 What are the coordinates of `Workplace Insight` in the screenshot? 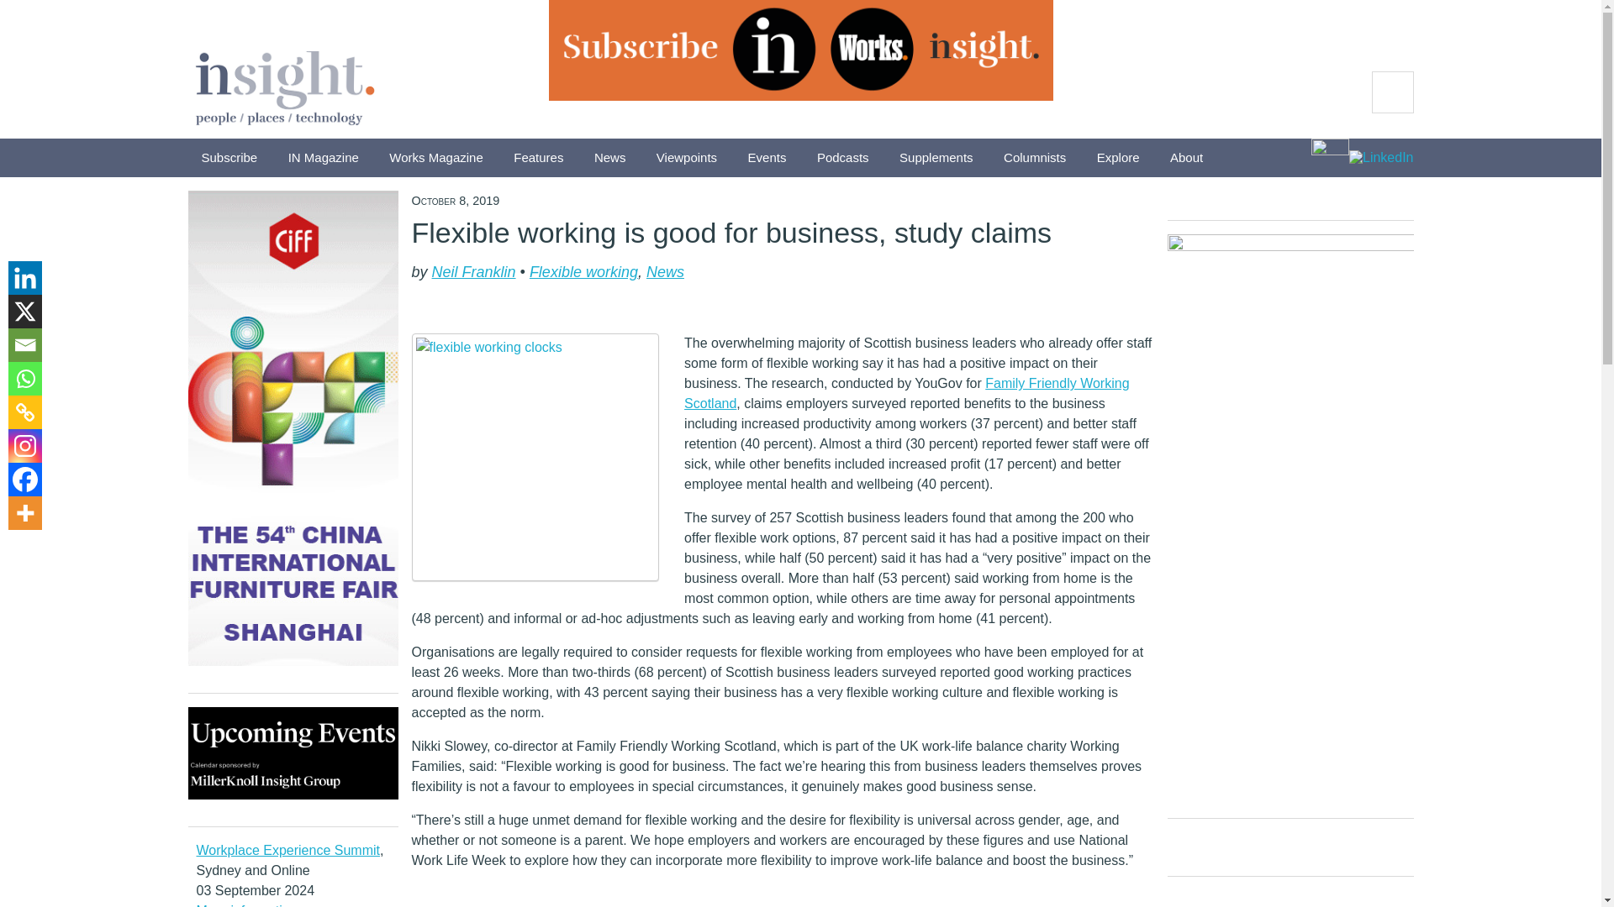 It's located at (284, 84).